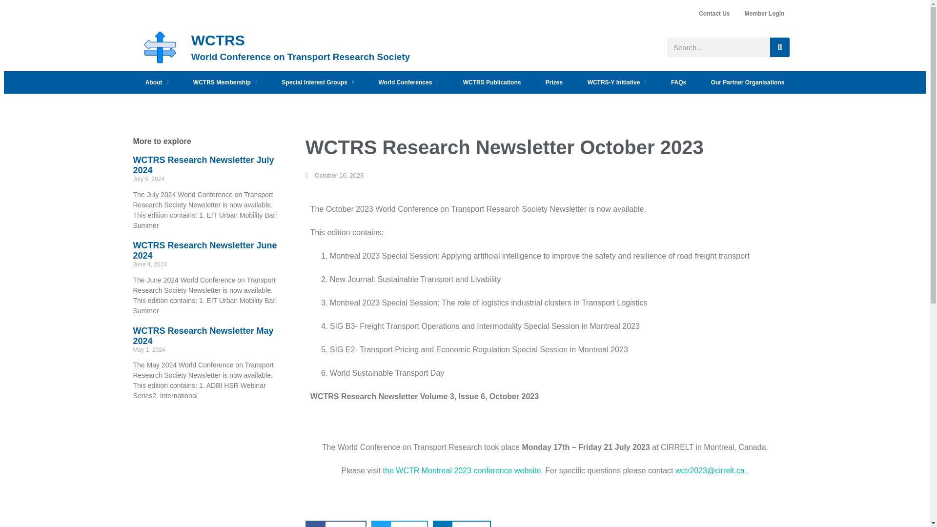  Describe the element at coordinates (157, 82) in the screenshot. I see `About` at that location.